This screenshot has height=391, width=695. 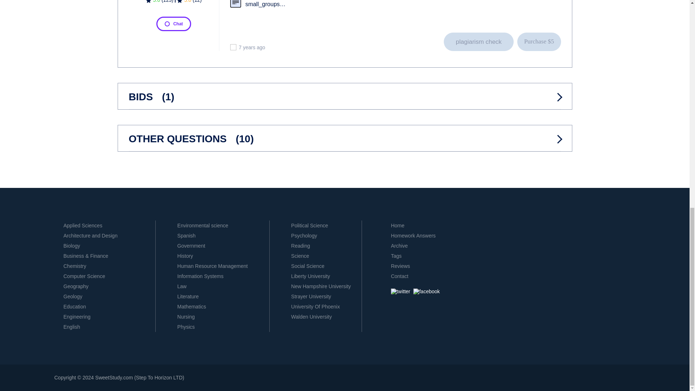 What do you see at coordinates (75, 266) in the screenshot?
I see `Chemistry` at bounding box center [75, 266].